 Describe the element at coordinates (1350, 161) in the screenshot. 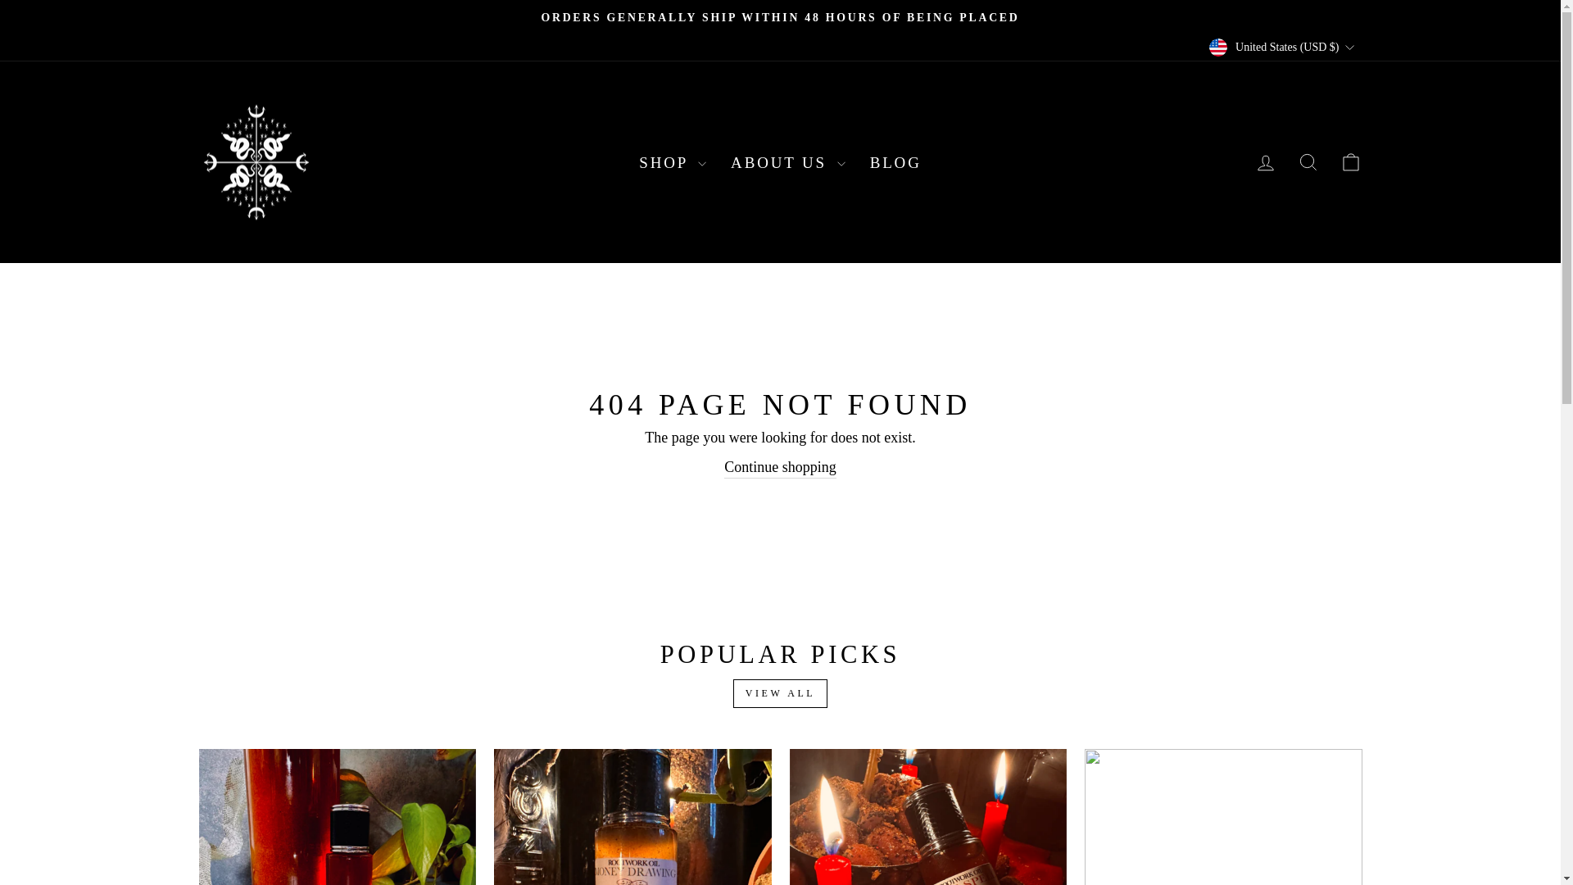

I see `ICON-BAG-MINIMAL` at that location.